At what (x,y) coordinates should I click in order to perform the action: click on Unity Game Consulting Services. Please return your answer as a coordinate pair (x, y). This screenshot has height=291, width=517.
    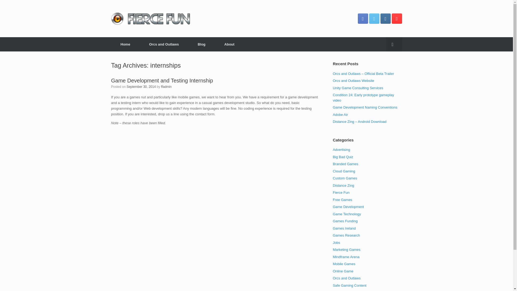
    Looking at the image, I should click on (358, 87).